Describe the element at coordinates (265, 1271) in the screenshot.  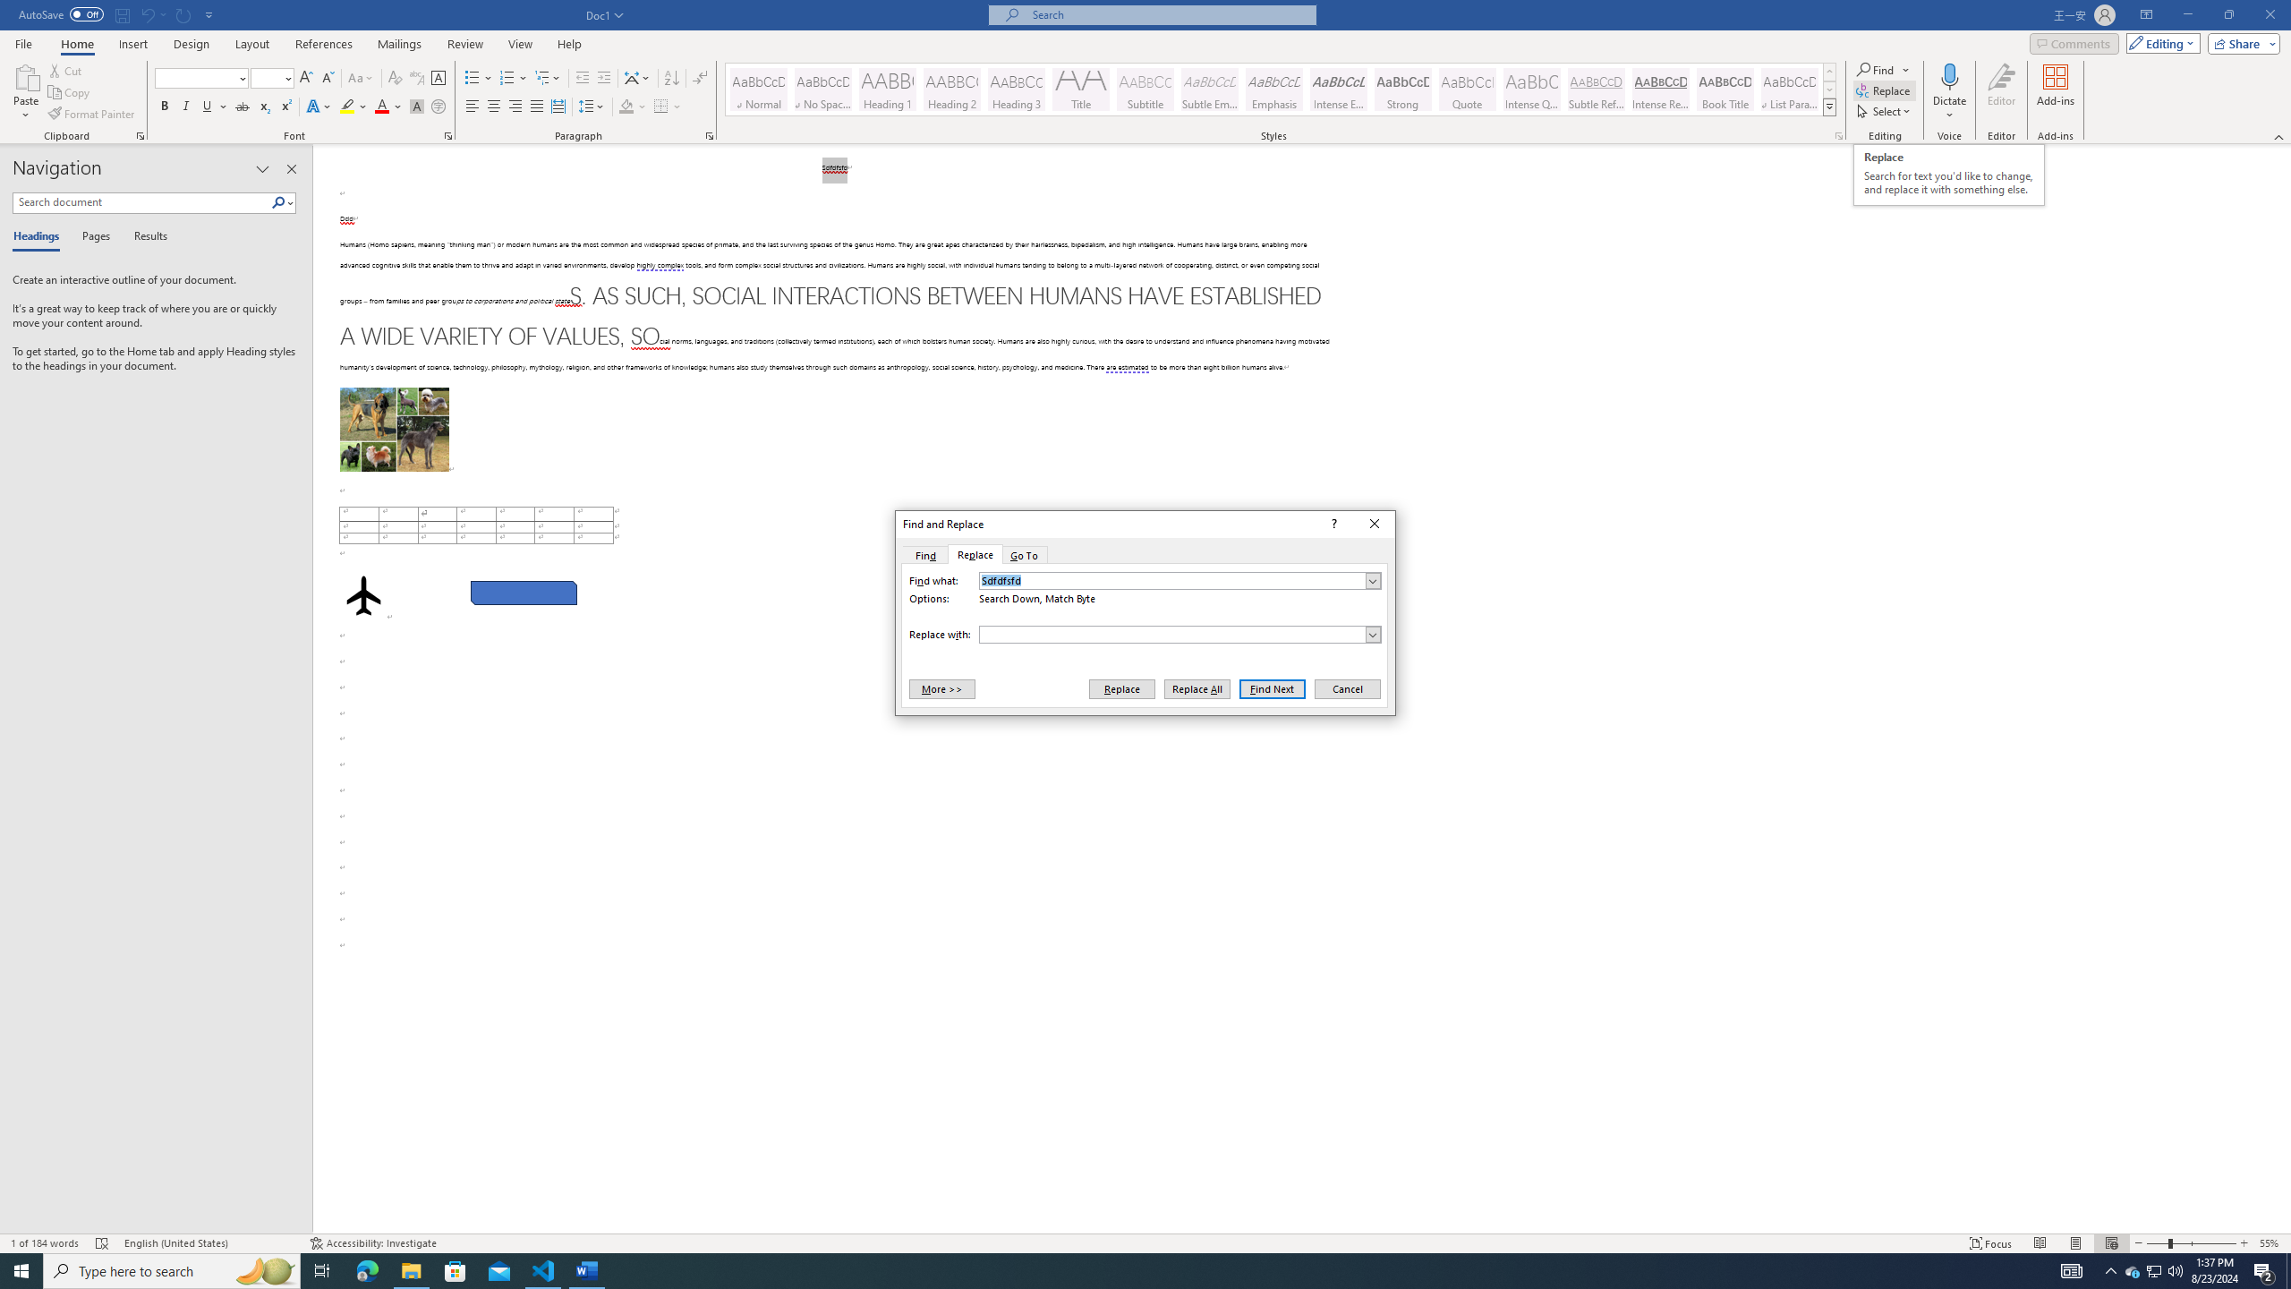
I see `Search highlights icon opens search home window` at that location.